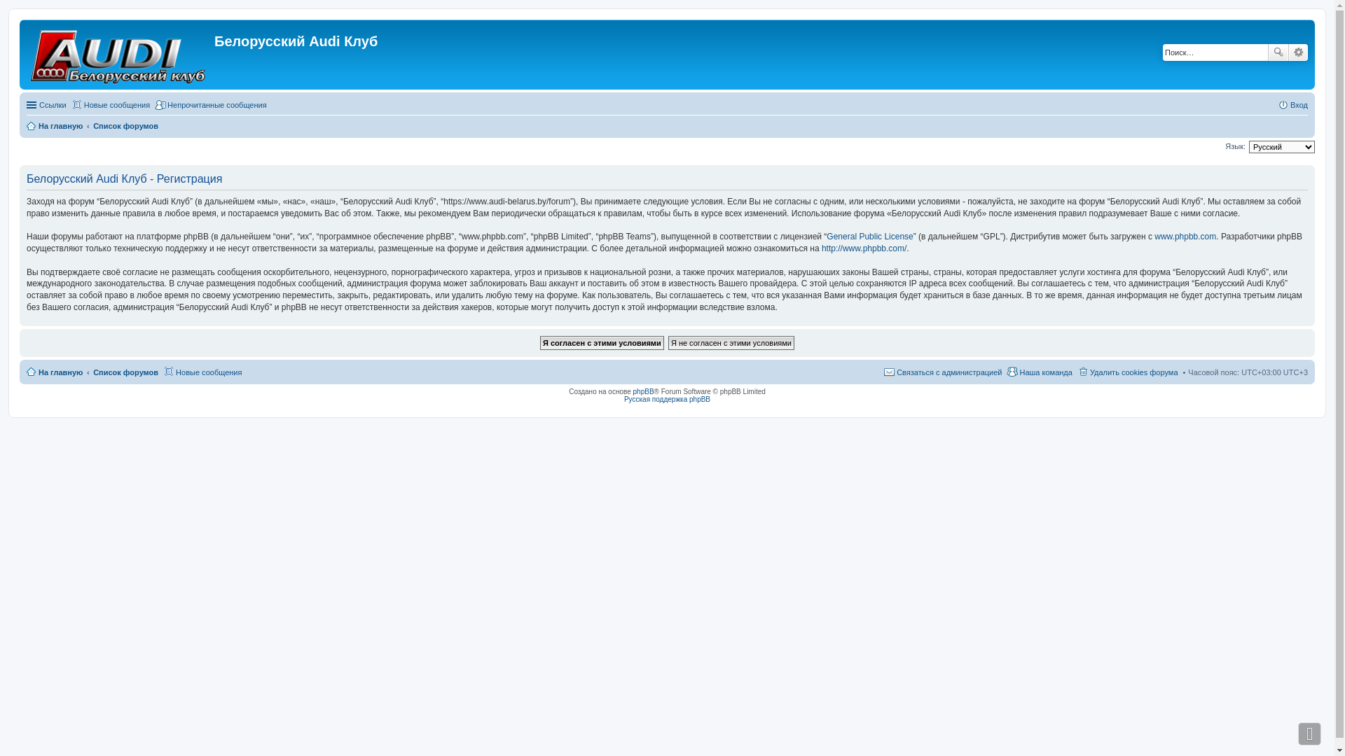 Image resolution: width=1345 pixels, height=756 pixels. What do you see at coordinates (644, 392) in the screenshot?
I see `phpBB` at bounding box center [644, 392].